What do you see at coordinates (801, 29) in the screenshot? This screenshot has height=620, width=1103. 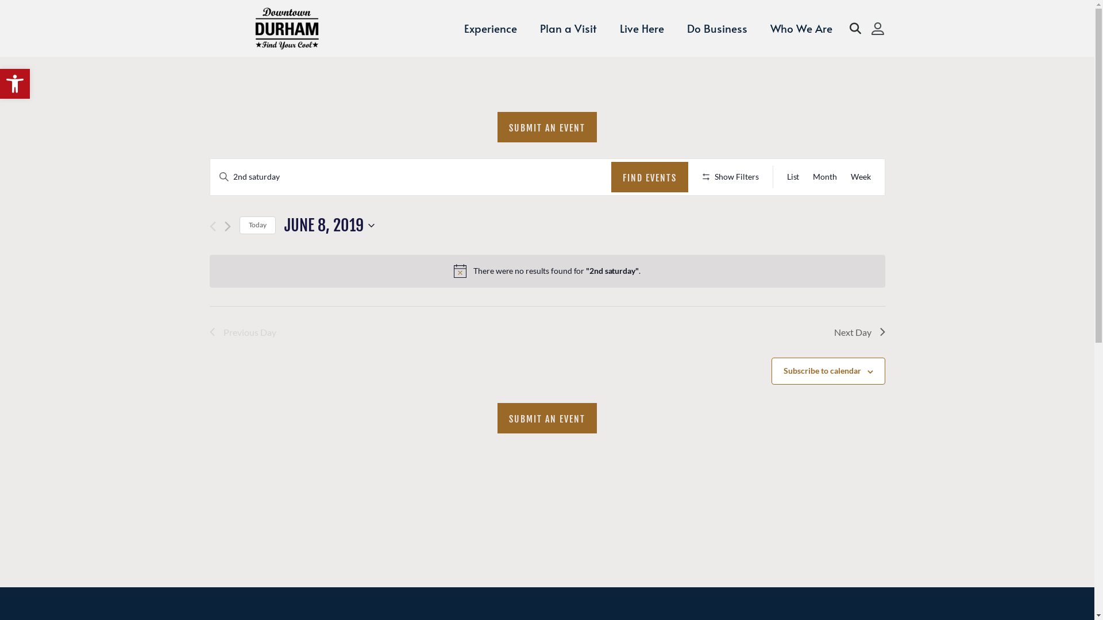 I see `Who We Are` at bounding box center [801, 29].